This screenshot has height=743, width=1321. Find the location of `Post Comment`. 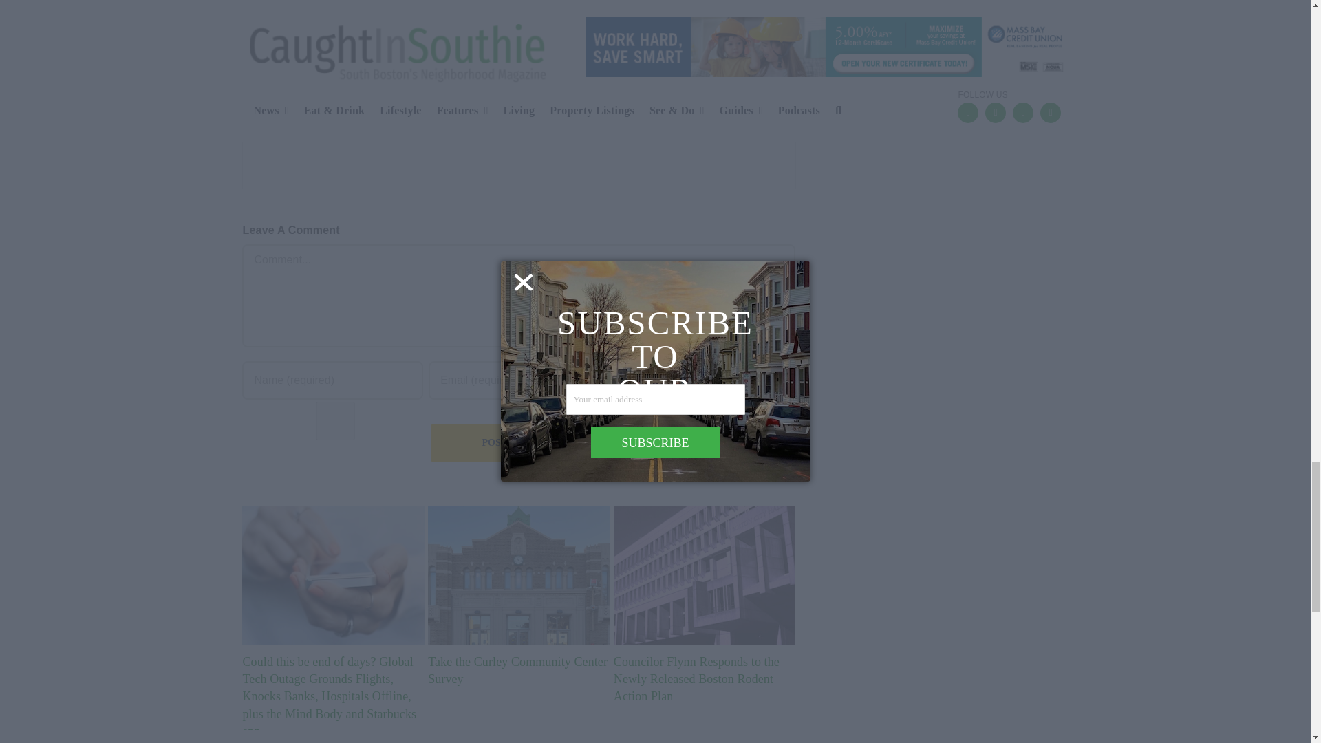

Post Comment is located at coordinates (522, 442).